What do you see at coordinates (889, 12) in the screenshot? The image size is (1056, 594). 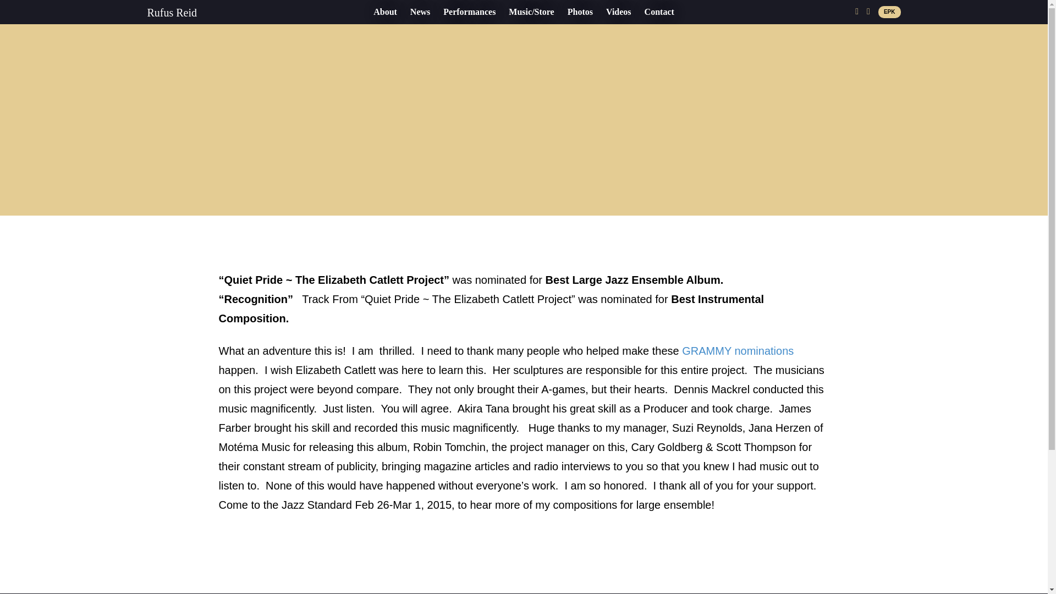 I see `EPK` at bounding box center [889, 12].